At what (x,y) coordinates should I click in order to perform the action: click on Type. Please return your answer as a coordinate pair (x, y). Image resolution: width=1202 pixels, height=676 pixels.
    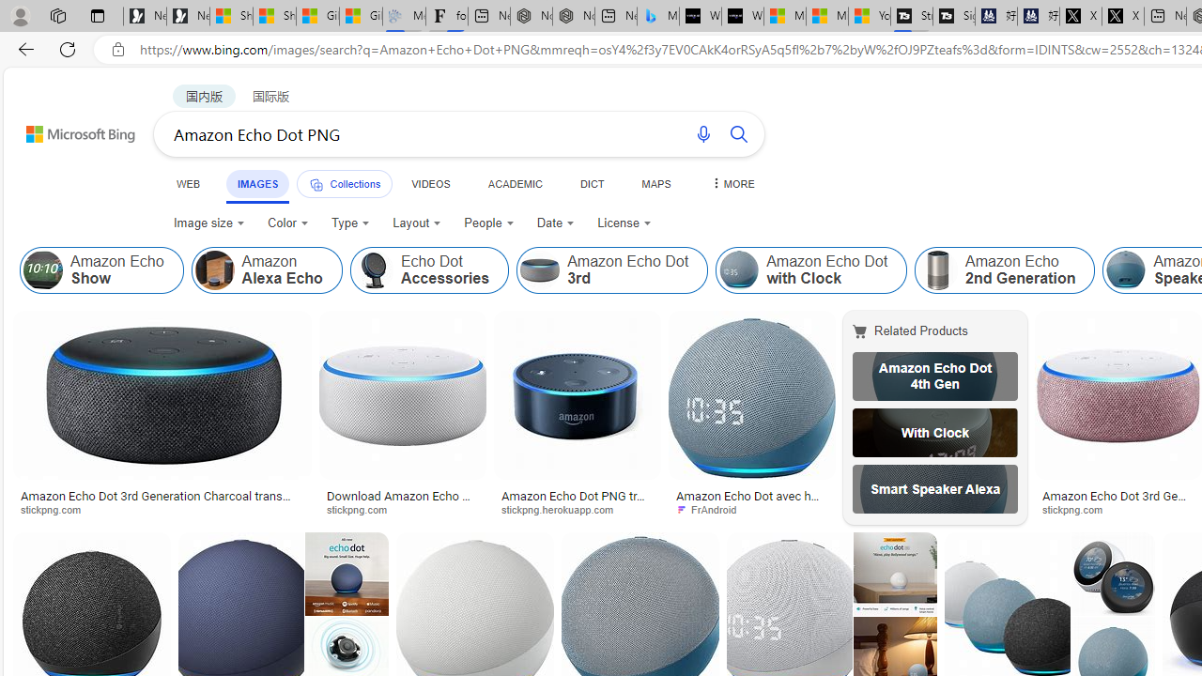
    Looking at the image, I should click on (351, 223).